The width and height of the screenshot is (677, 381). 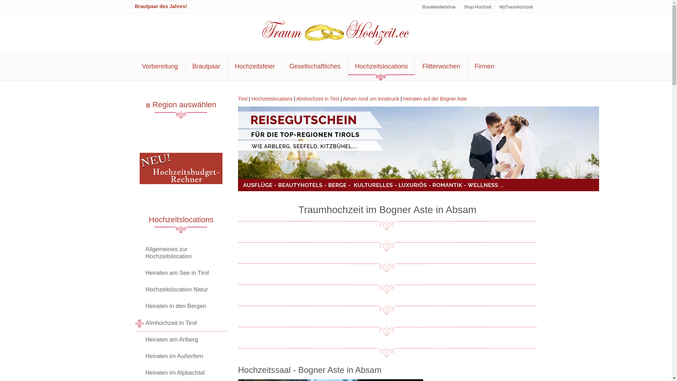 What do you see at coordinates (484, 66) in the screenshot?
I see `Firmen` at bounding box center [484, 66].